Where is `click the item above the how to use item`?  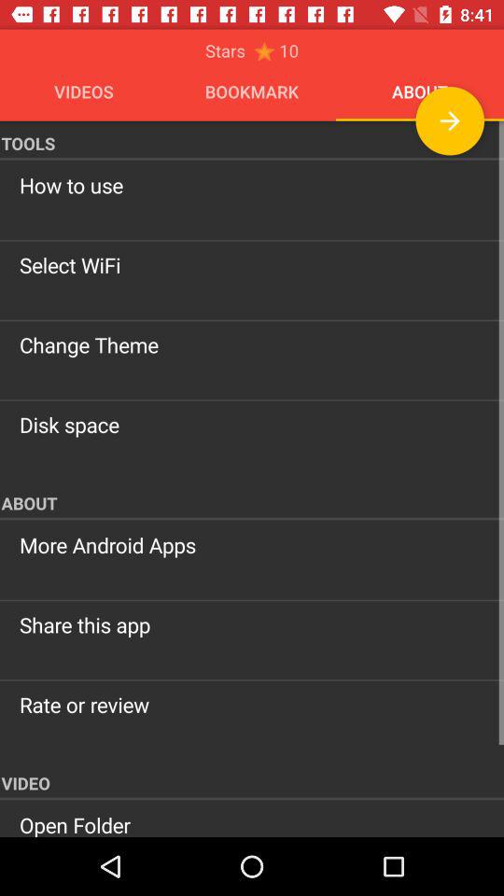 click the item above the how to use item is located at coordinates (252, 140).